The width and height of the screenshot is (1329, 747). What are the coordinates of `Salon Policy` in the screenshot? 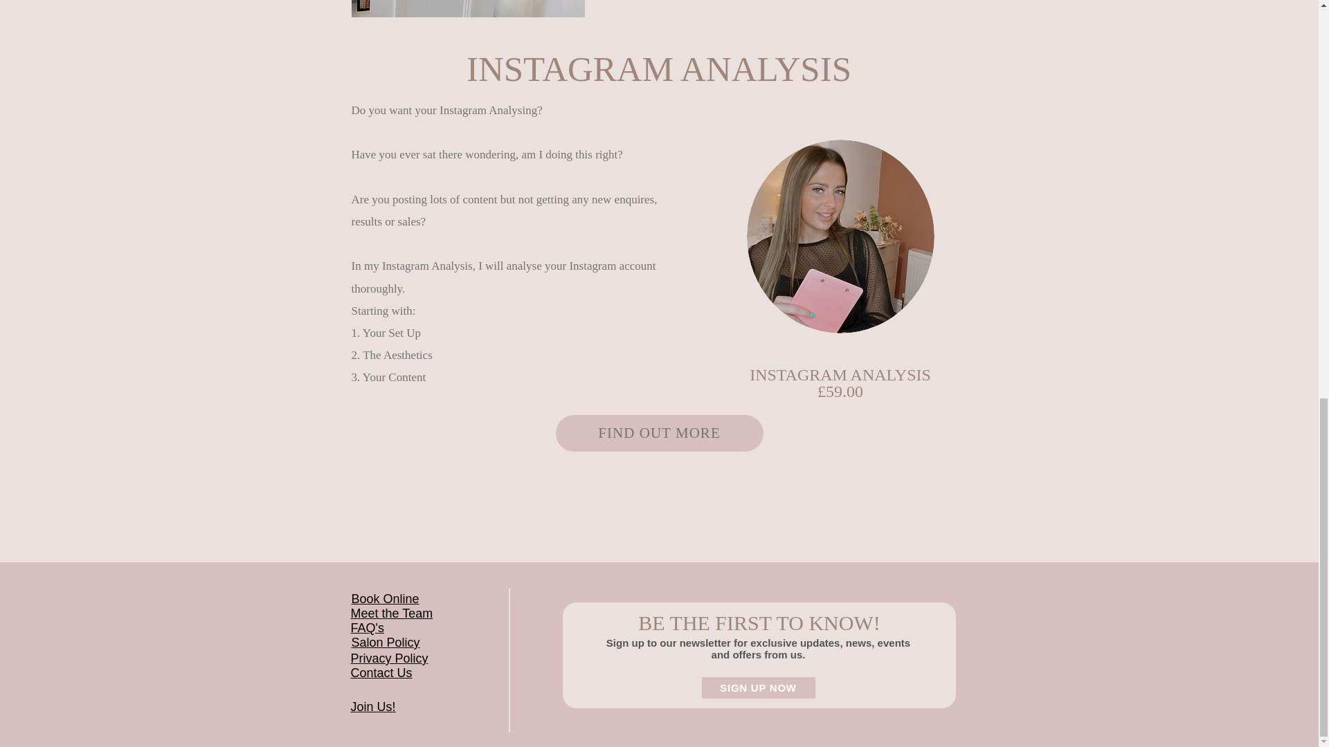 It's located at (386, 642).